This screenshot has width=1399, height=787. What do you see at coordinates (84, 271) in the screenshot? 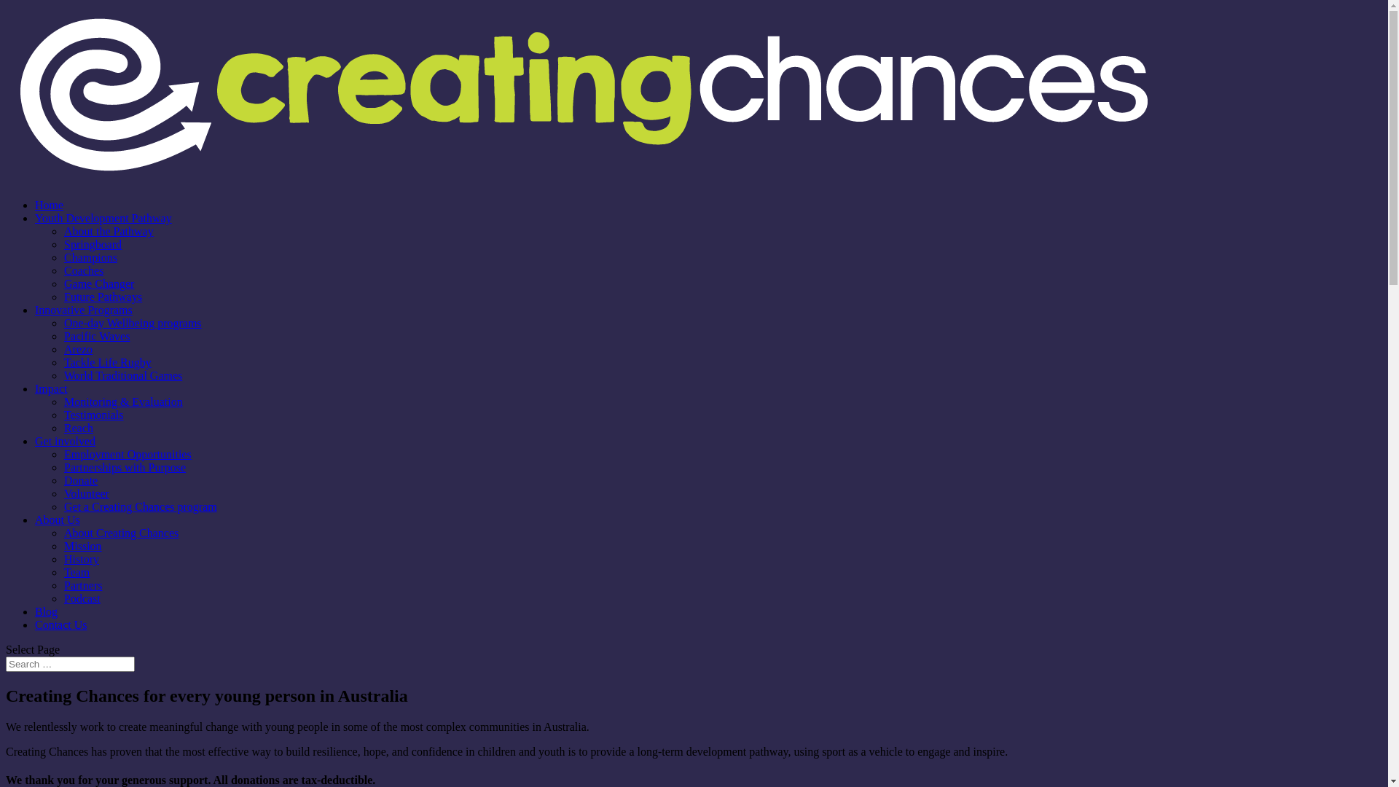
I see `Coaches` at bounding box center [84, 271].